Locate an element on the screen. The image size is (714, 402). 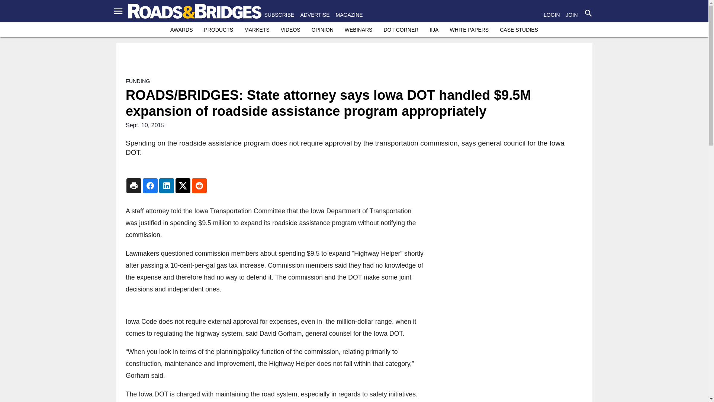
DOT CORNER is located at coordinates (401, 30).